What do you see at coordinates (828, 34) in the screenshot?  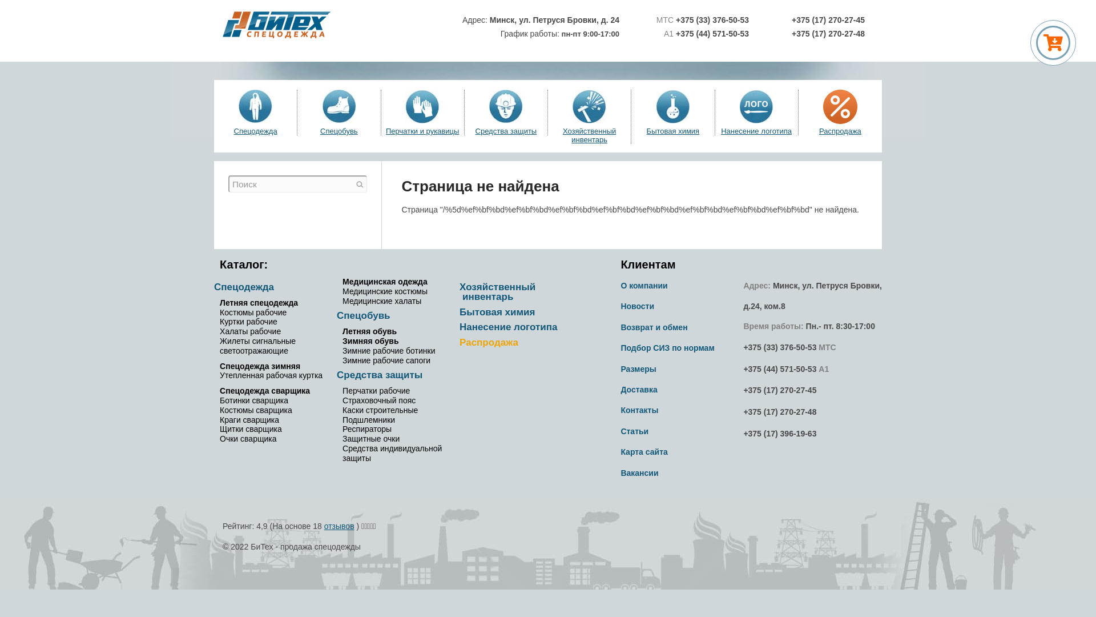 I see `+375 (17) 270-27-48` at bounding box center [828, 34].